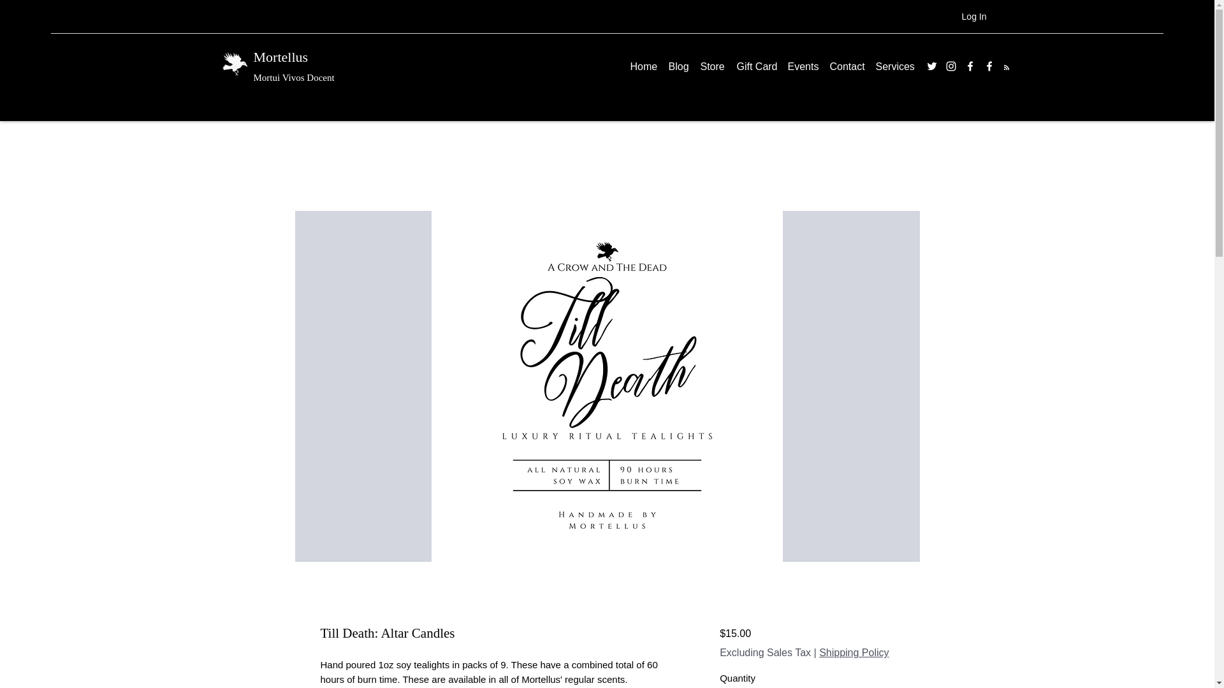  Describe the element at coordinates (853, 652) in the screenshot. I see `Shipping Policy` at that location.